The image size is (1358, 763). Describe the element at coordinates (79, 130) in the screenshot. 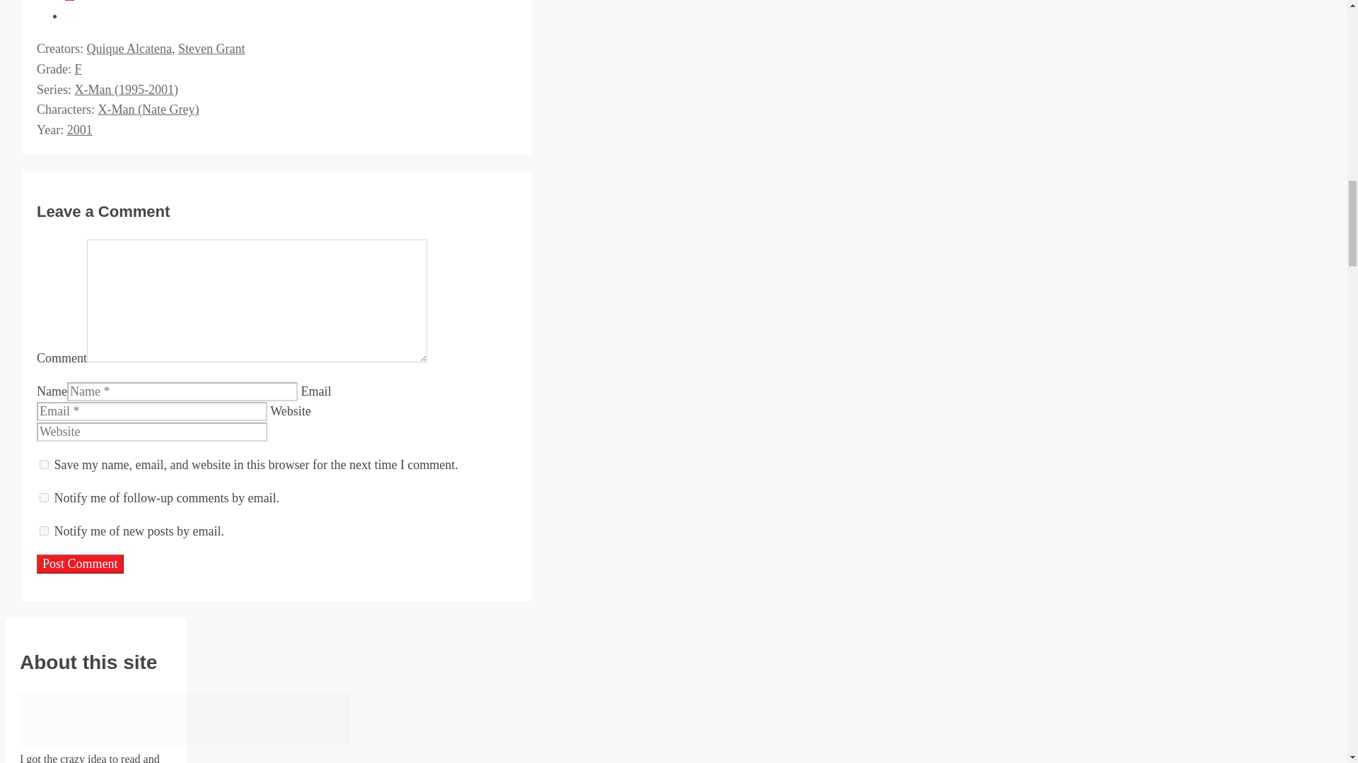

I see `2001` at that location.